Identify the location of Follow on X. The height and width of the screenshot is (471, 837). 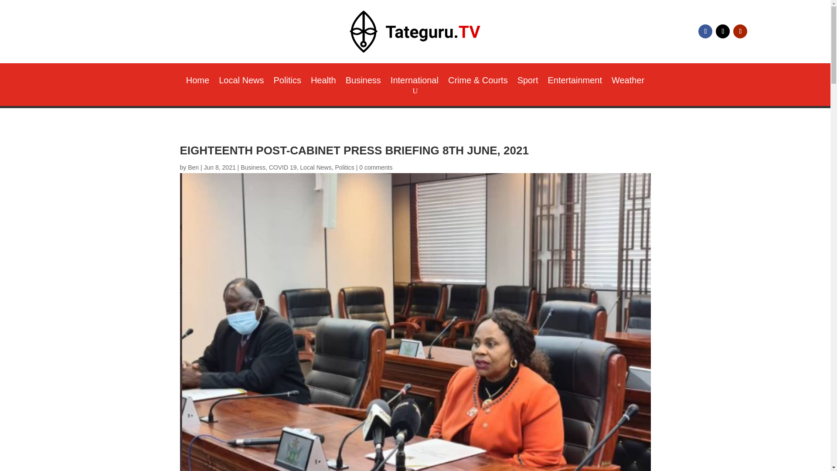
(723, 31).